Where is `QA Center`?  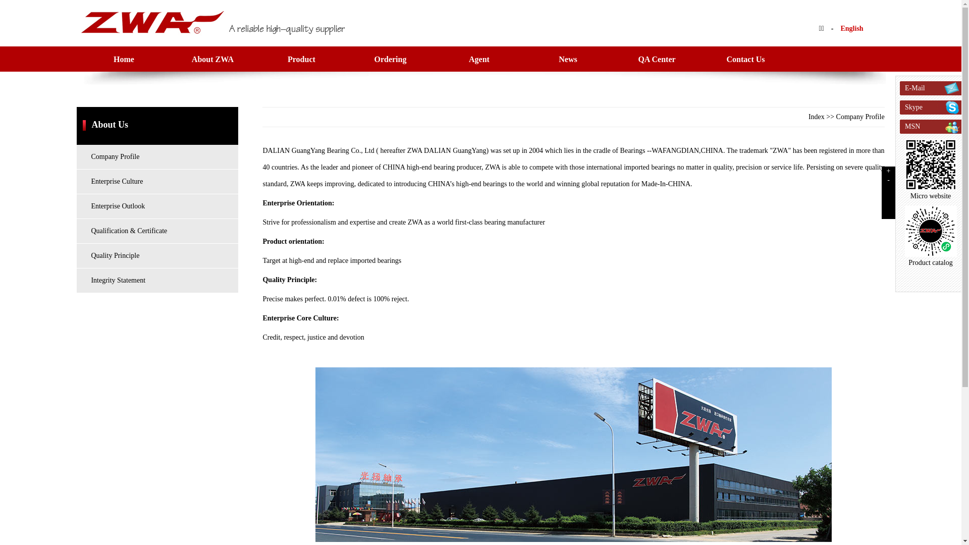
QA Center is located at coordinates (657, 59).